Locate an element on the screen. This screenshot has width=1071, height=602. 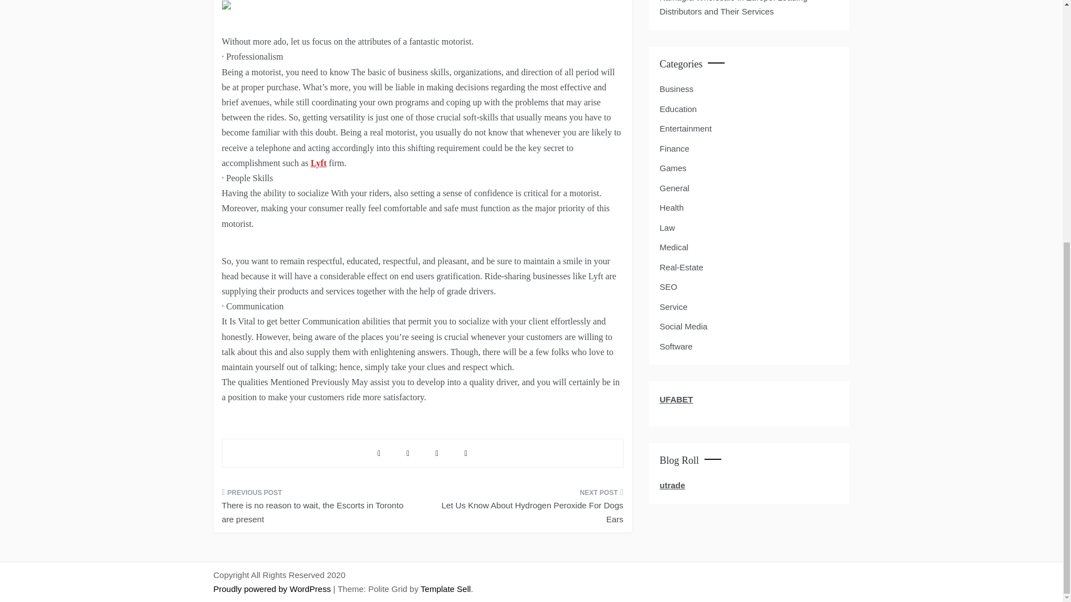
Lyft is located at coordinates (318, 163).